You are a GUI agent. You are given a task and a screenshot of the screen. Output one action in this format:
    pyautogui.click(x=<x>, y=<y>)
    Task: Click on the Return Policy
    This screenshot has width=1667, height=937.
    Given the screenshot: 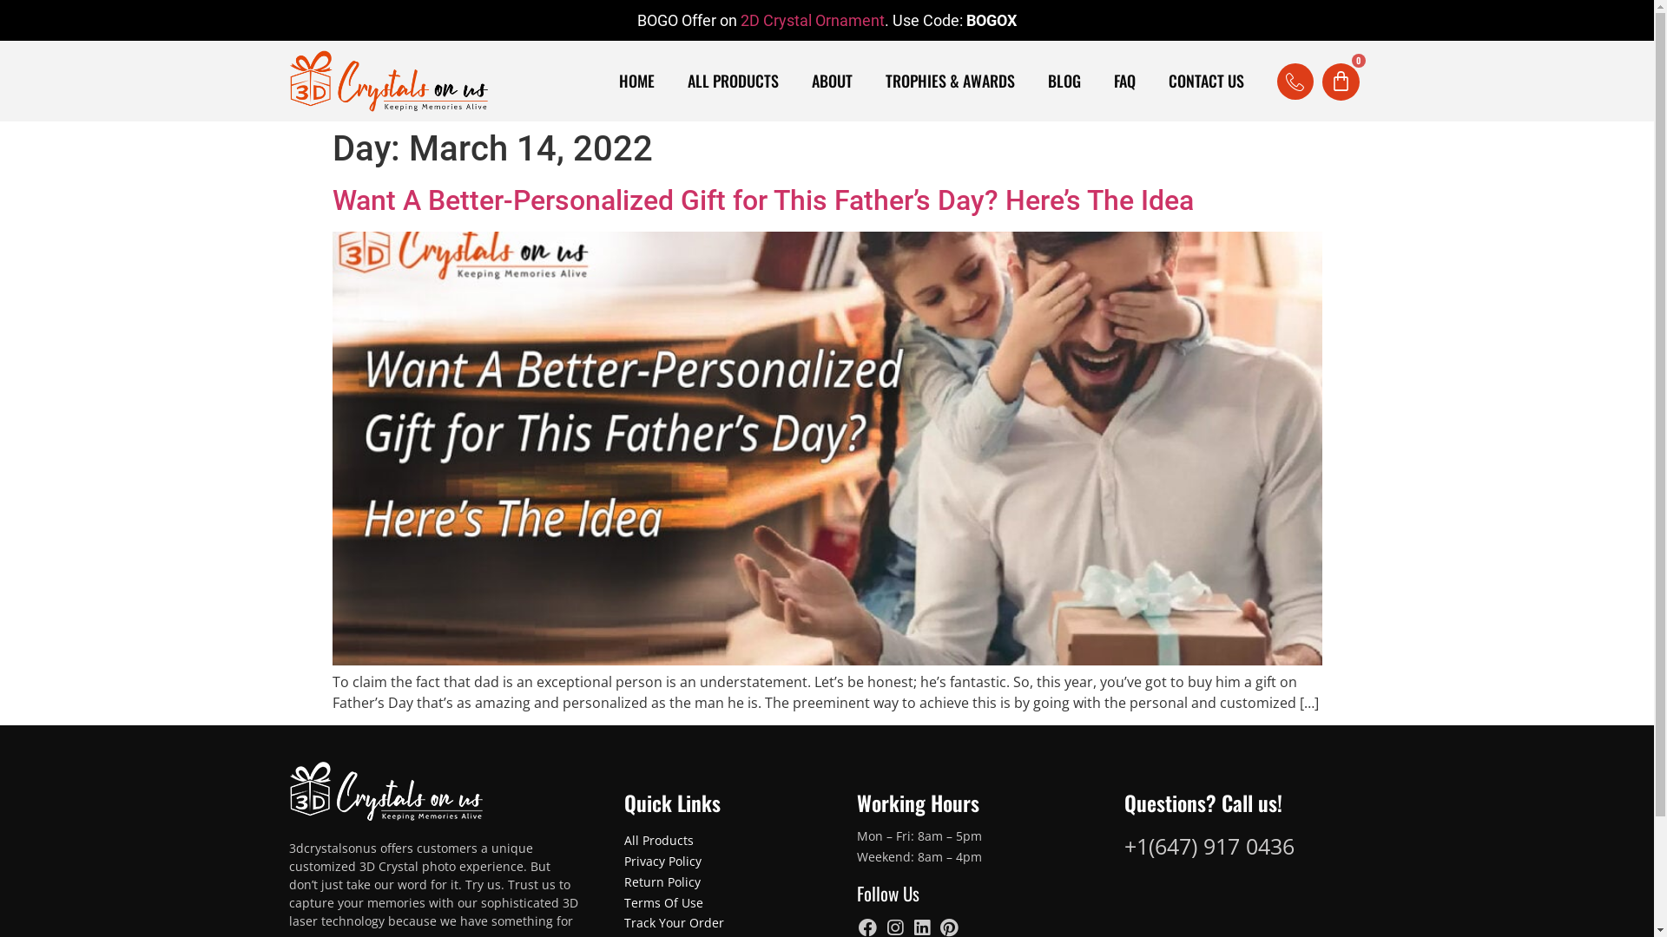 What is the action you would take?
    pyautogui.click(x=662, y=881)
    